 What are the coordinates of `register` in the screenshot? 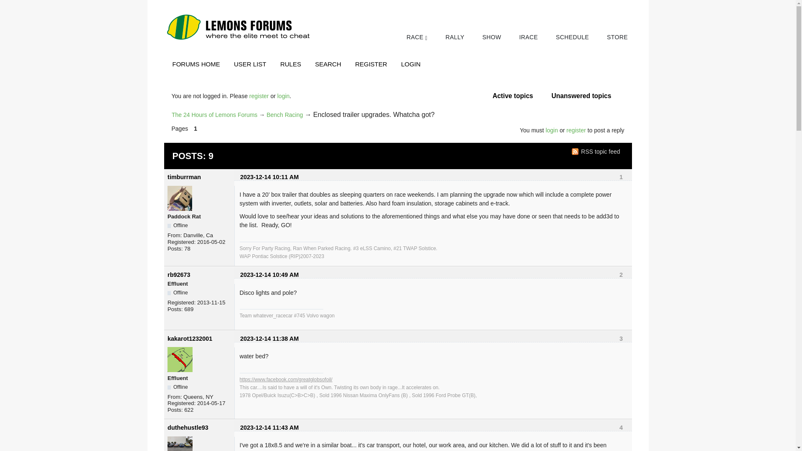 It's located at (259, 96).